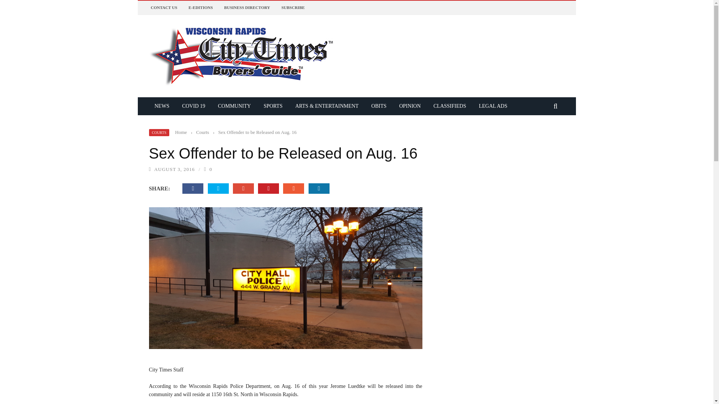 Image resolution: width=719 pixels, height=404 pixels. I want to click on SUBSCRIBE, so click(292, 7).